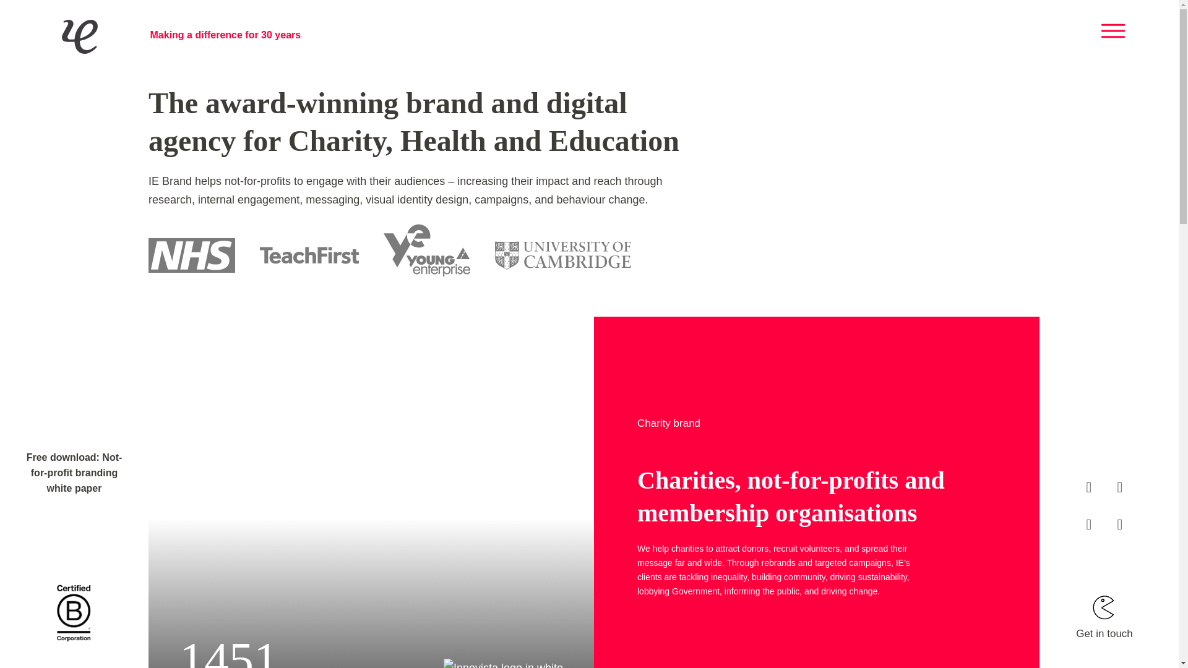  Describe the element at coordinates (1104, 599) in the screenshot. I see `Get in touch` at that location.